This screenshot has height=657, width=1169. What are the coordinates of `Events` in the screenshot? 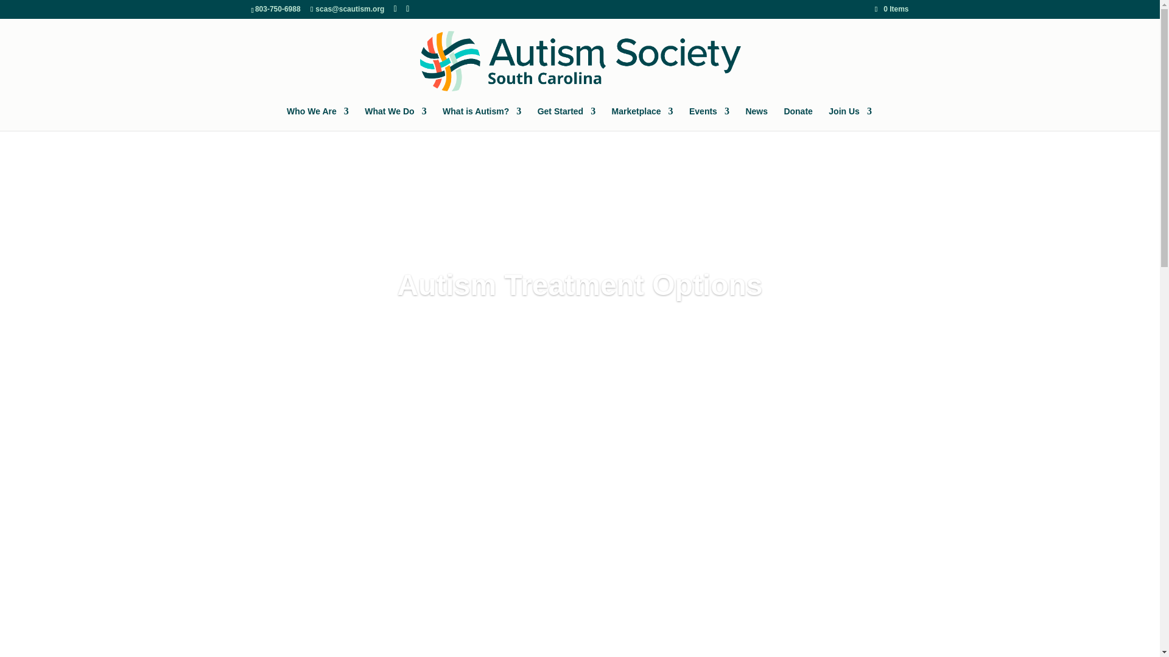 It's located at (709, 119).